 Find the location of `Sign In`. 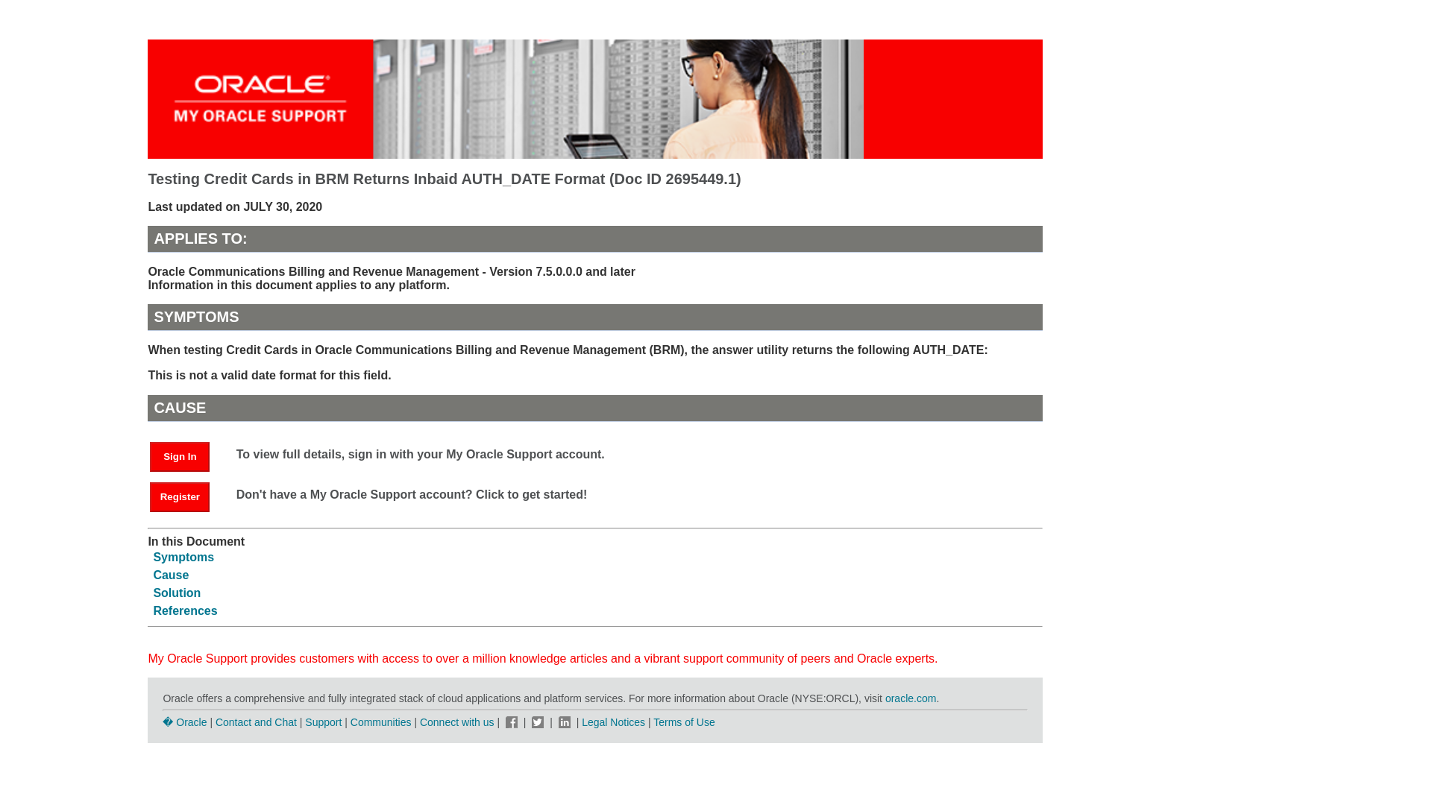

Sign In is located at coordinates (179, 456).